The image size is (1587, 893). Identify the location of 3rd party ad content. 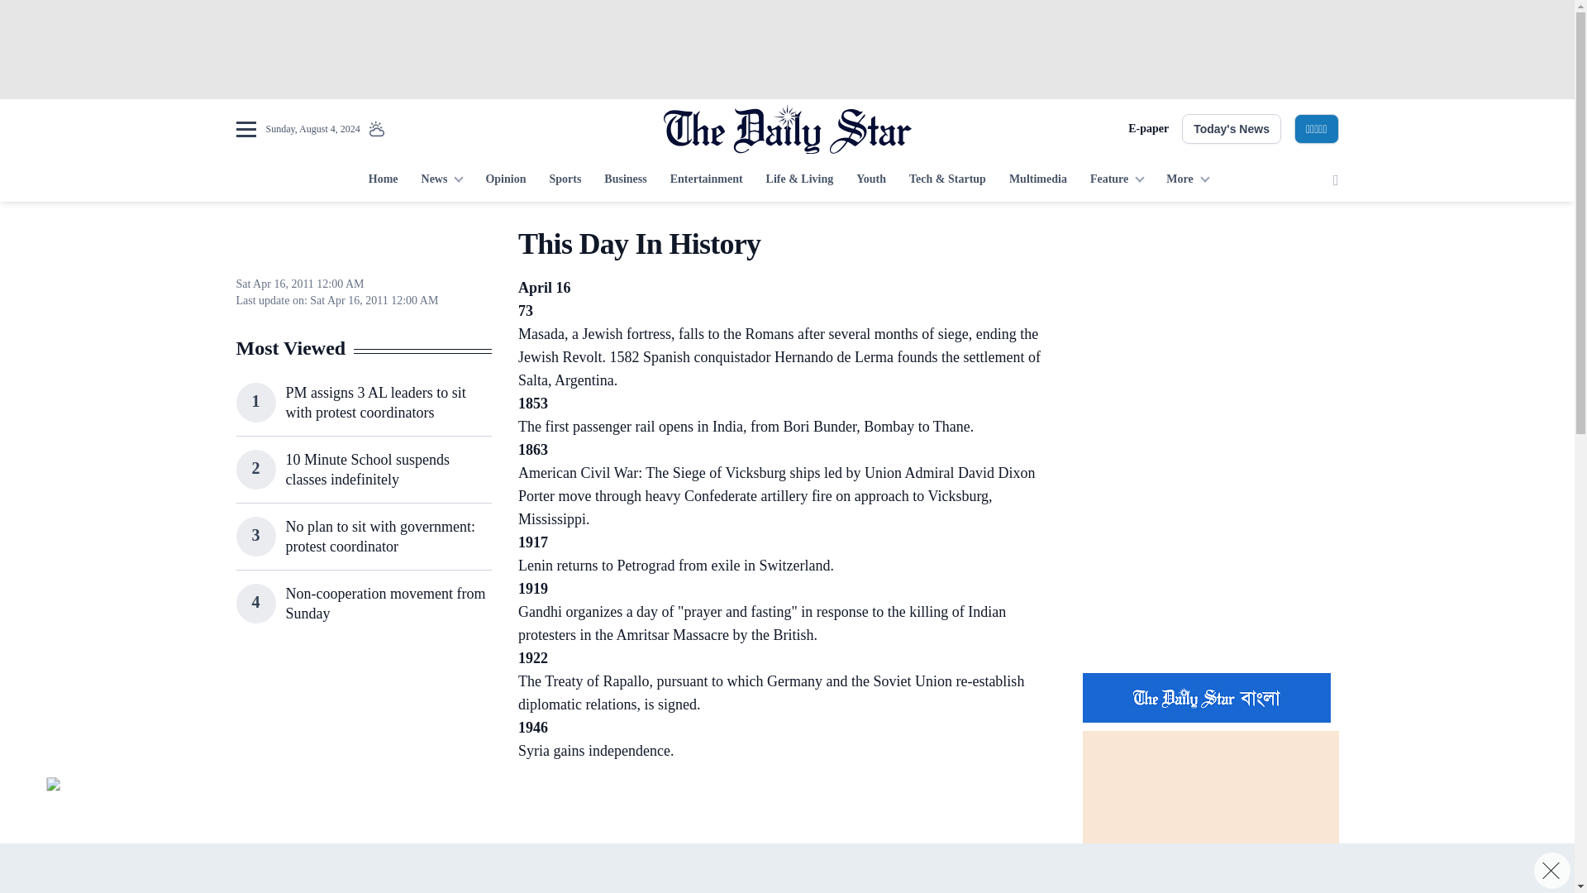
(1210, 552).